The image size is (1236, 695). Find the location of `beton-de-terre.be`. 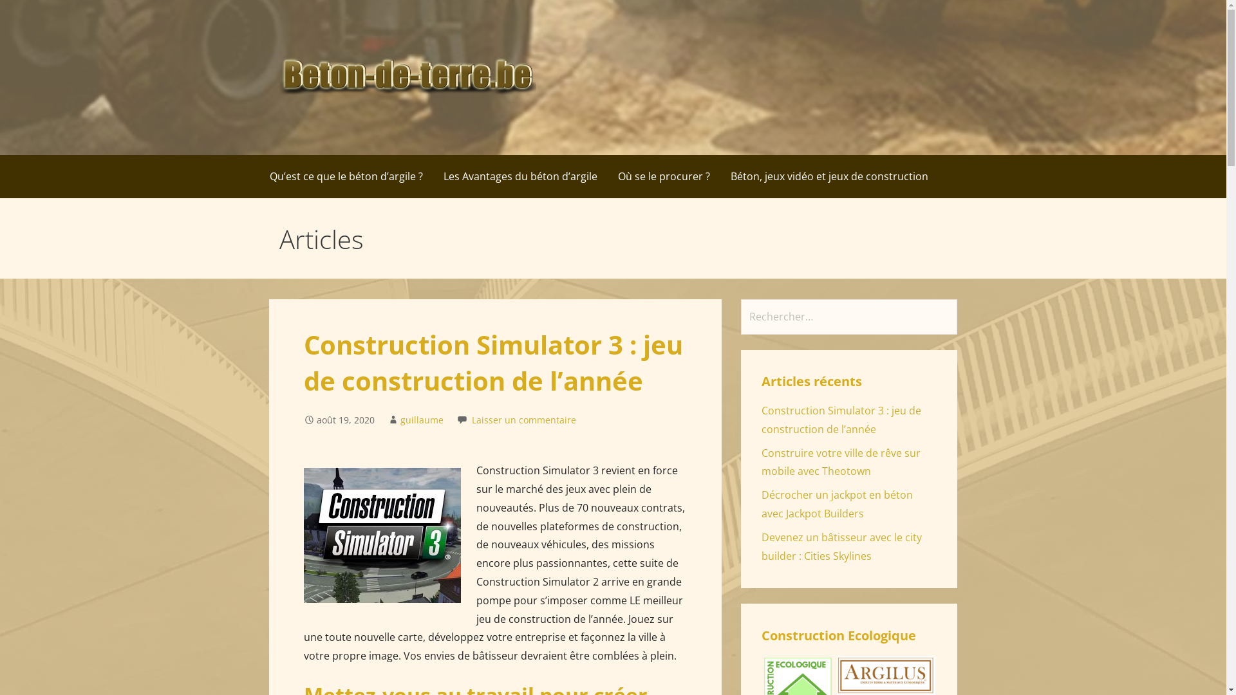

beton-de-terre.be is located at coordinates (366, 129).